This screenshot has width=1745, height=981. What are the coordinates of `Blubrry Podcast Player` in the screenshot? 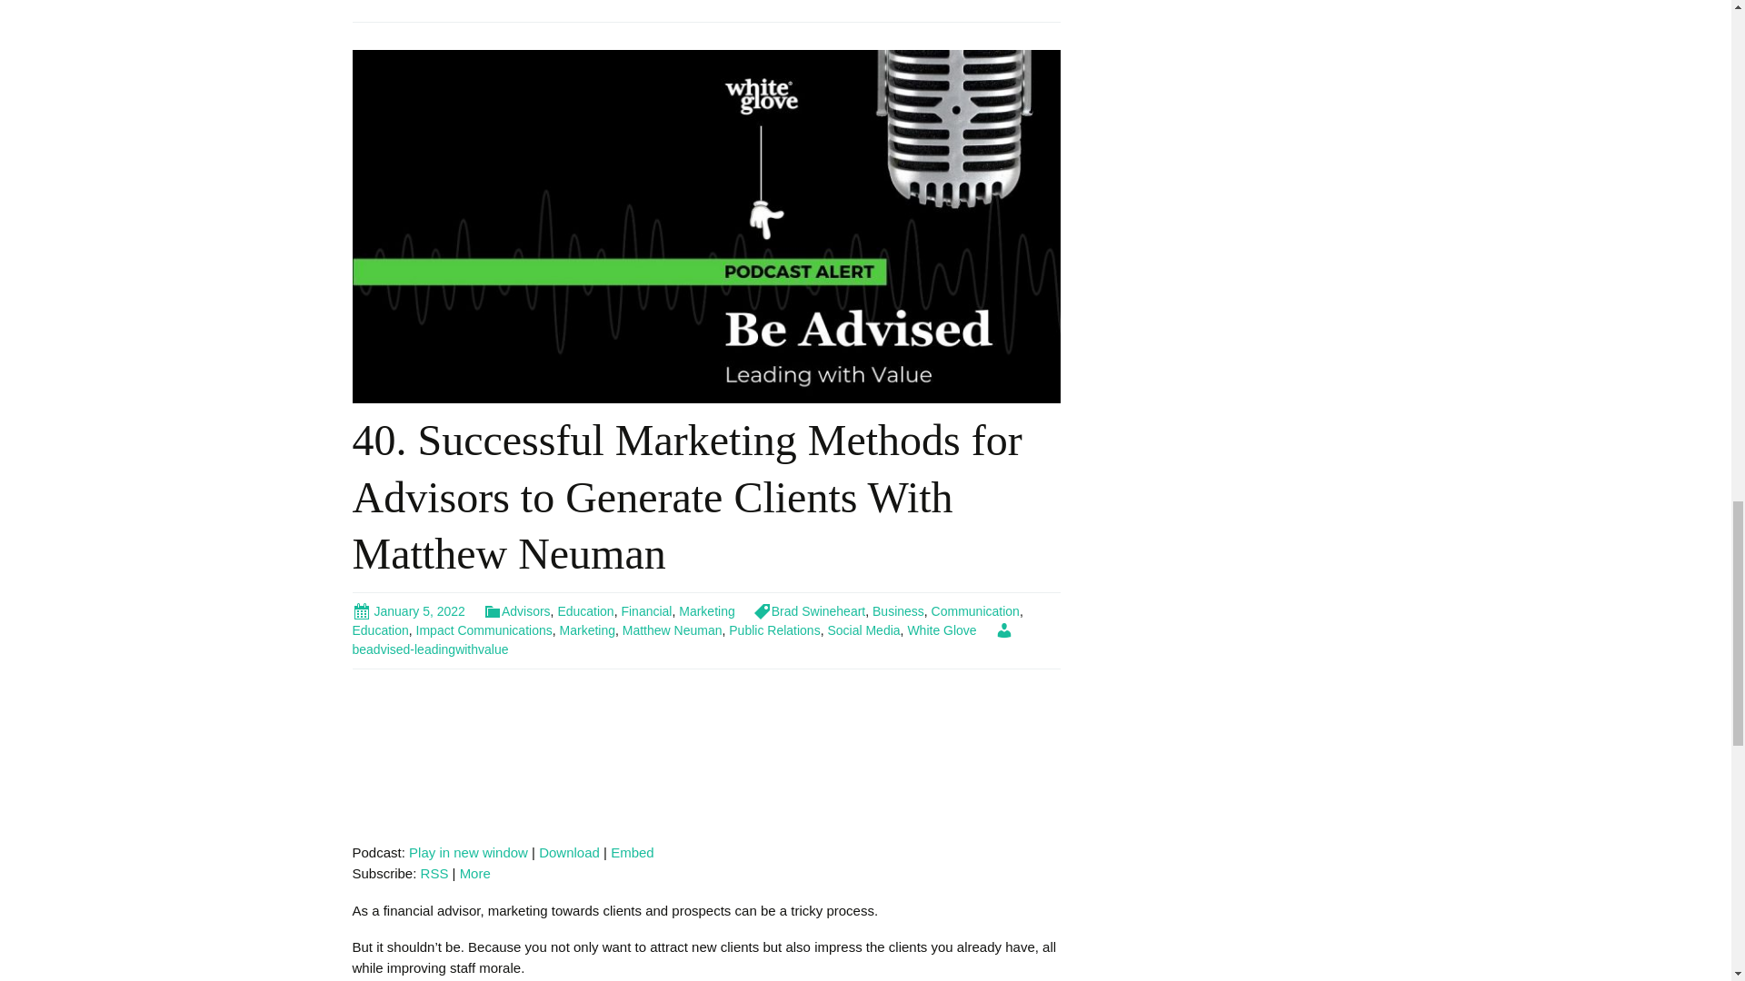 It's located at (706, 758).